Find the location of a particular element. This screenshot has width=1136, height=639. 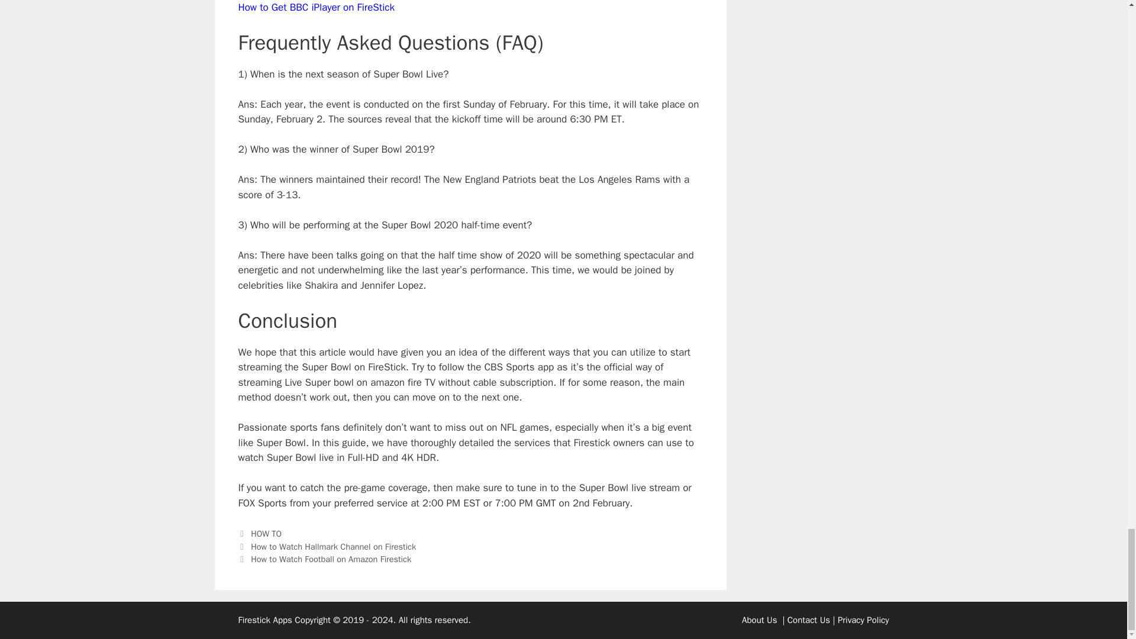

How to Watch Hallmark Channel on Firestick is located at coordinates (333, 547).